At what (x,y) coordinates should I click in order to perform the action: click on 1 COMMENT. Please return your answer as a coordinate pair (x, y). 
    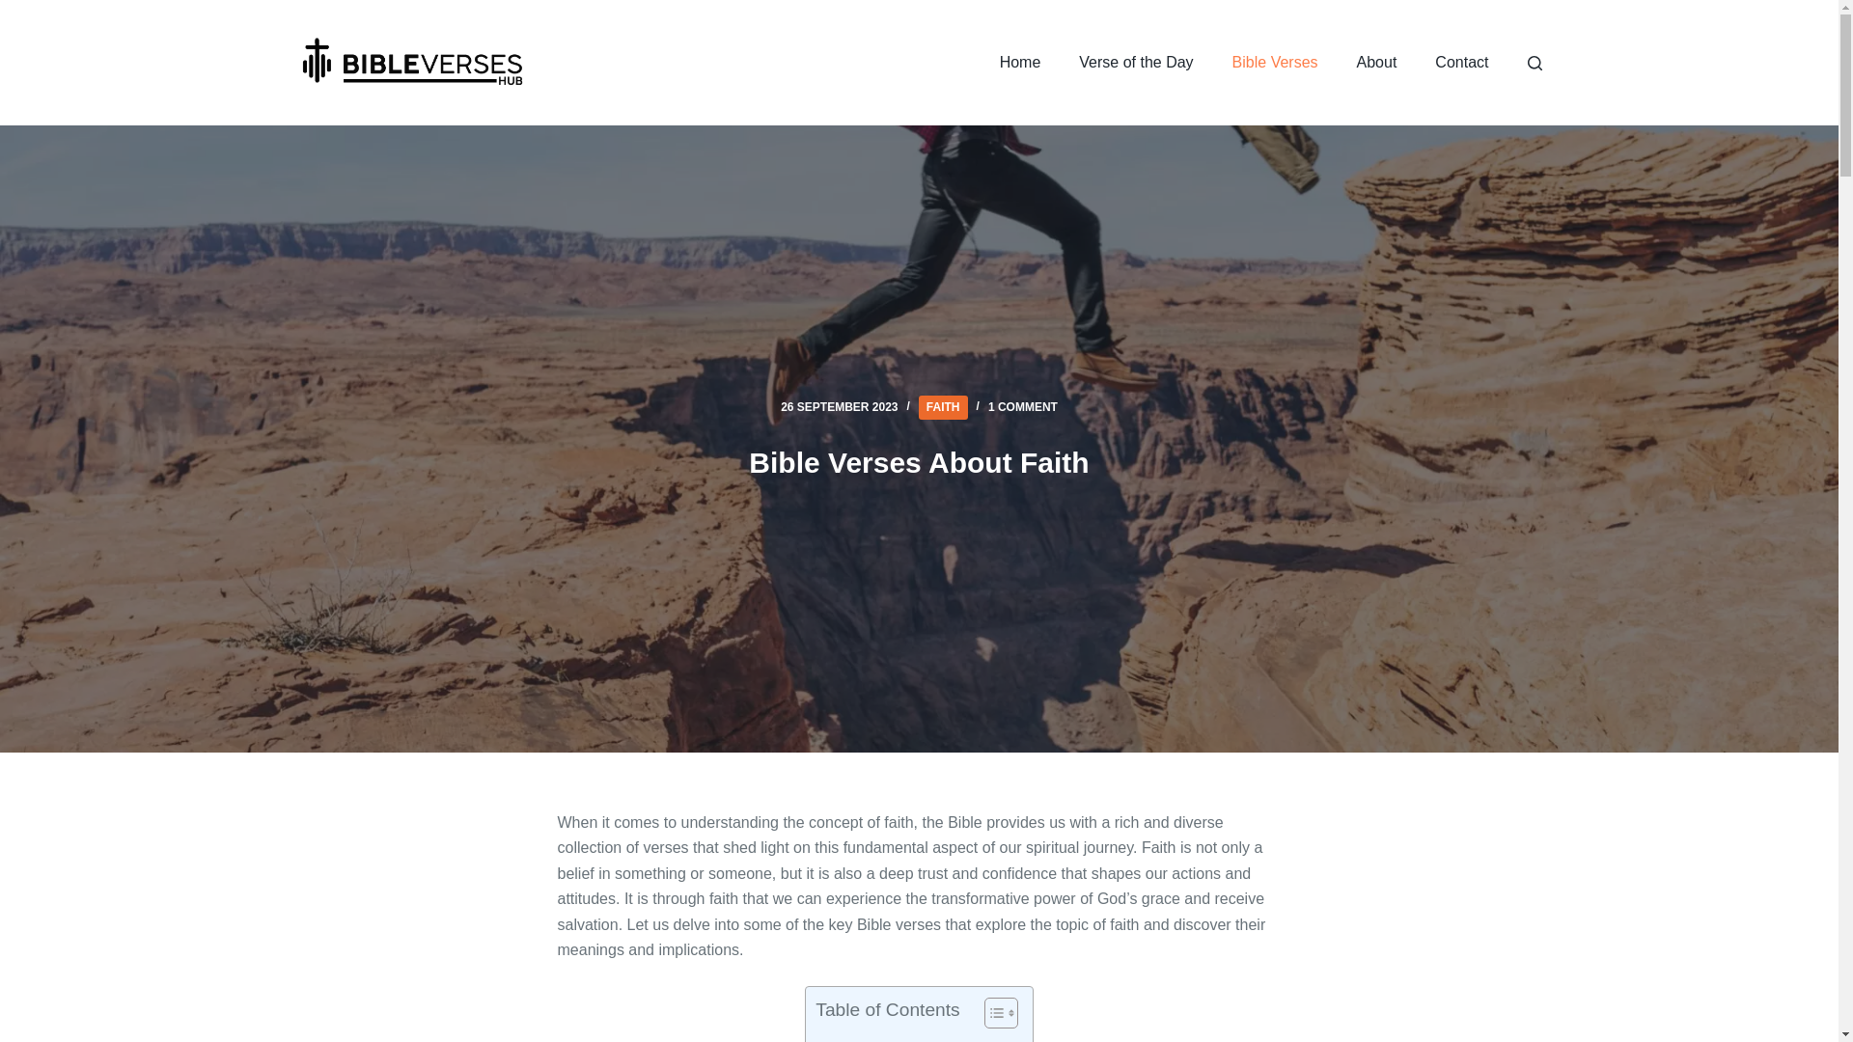
    Looking at the image, I should click on (1023, 406).